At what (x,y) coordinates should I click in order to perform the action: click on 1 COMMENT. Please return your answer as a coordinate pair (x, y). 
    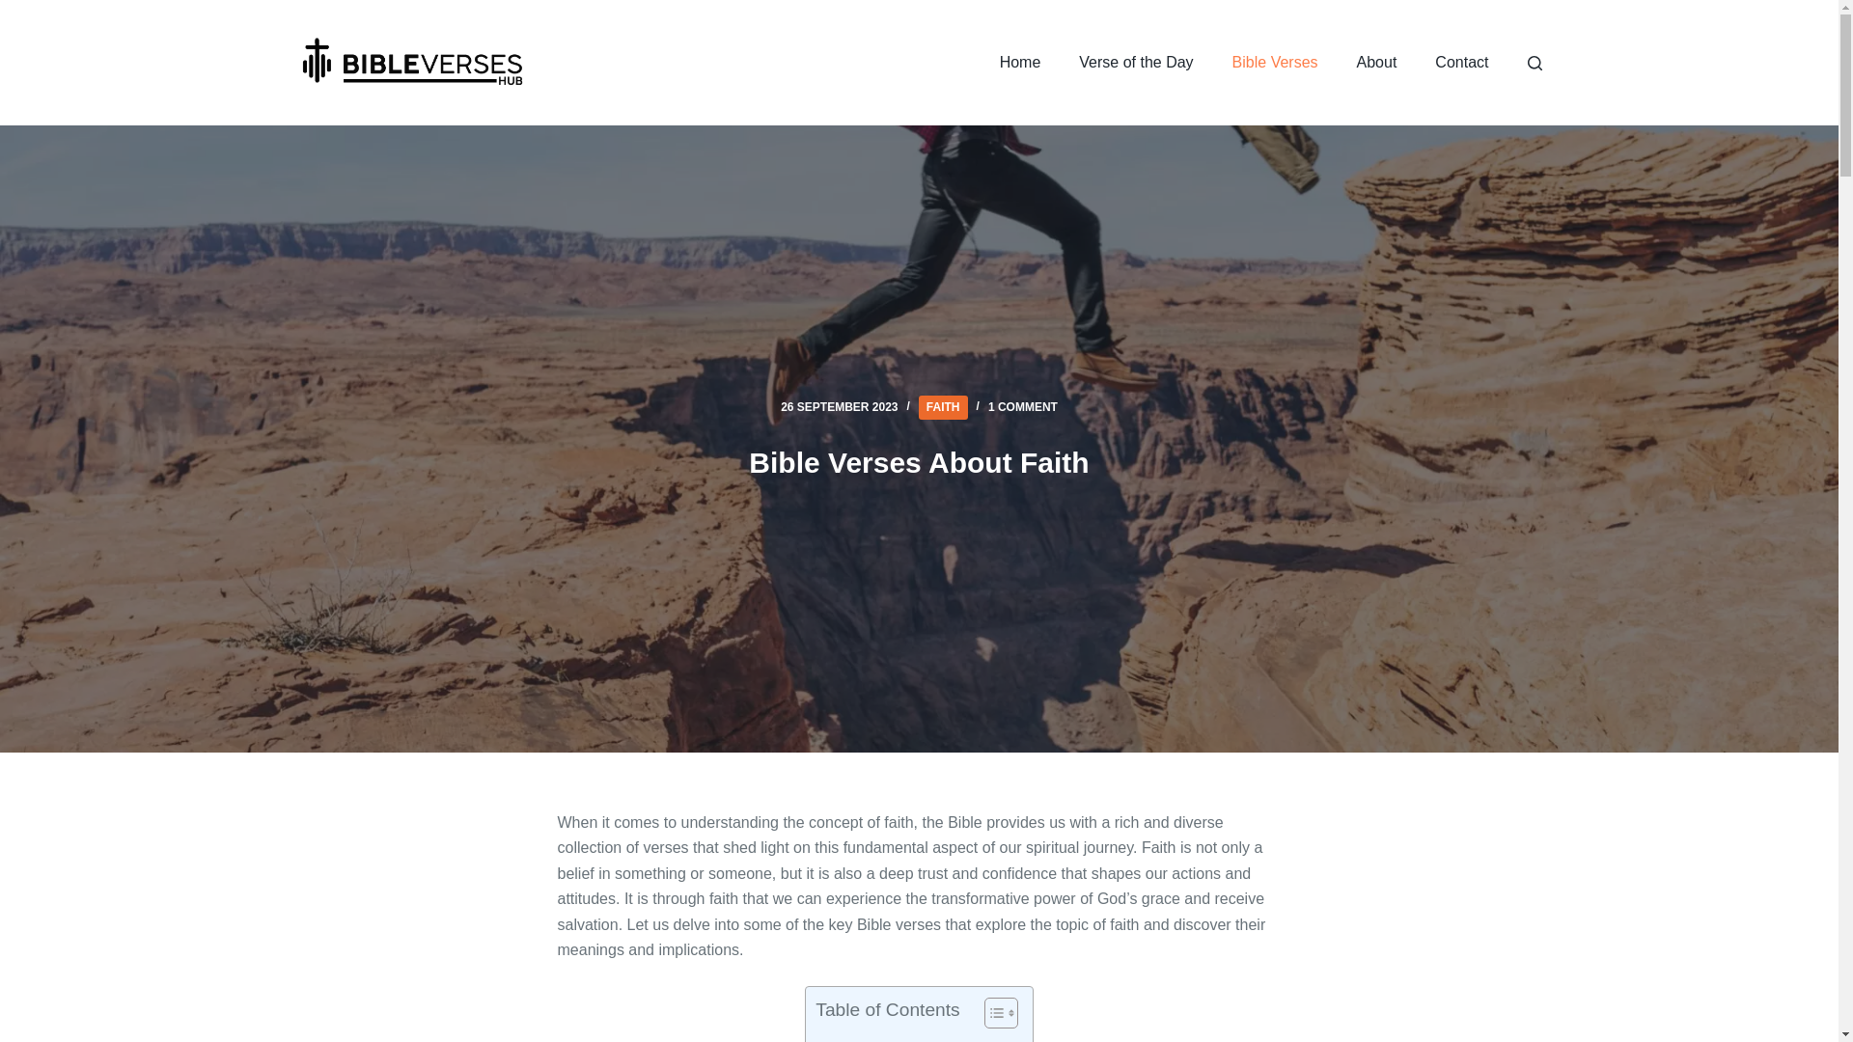
    Looking at the image, I should click on (1023, 406).